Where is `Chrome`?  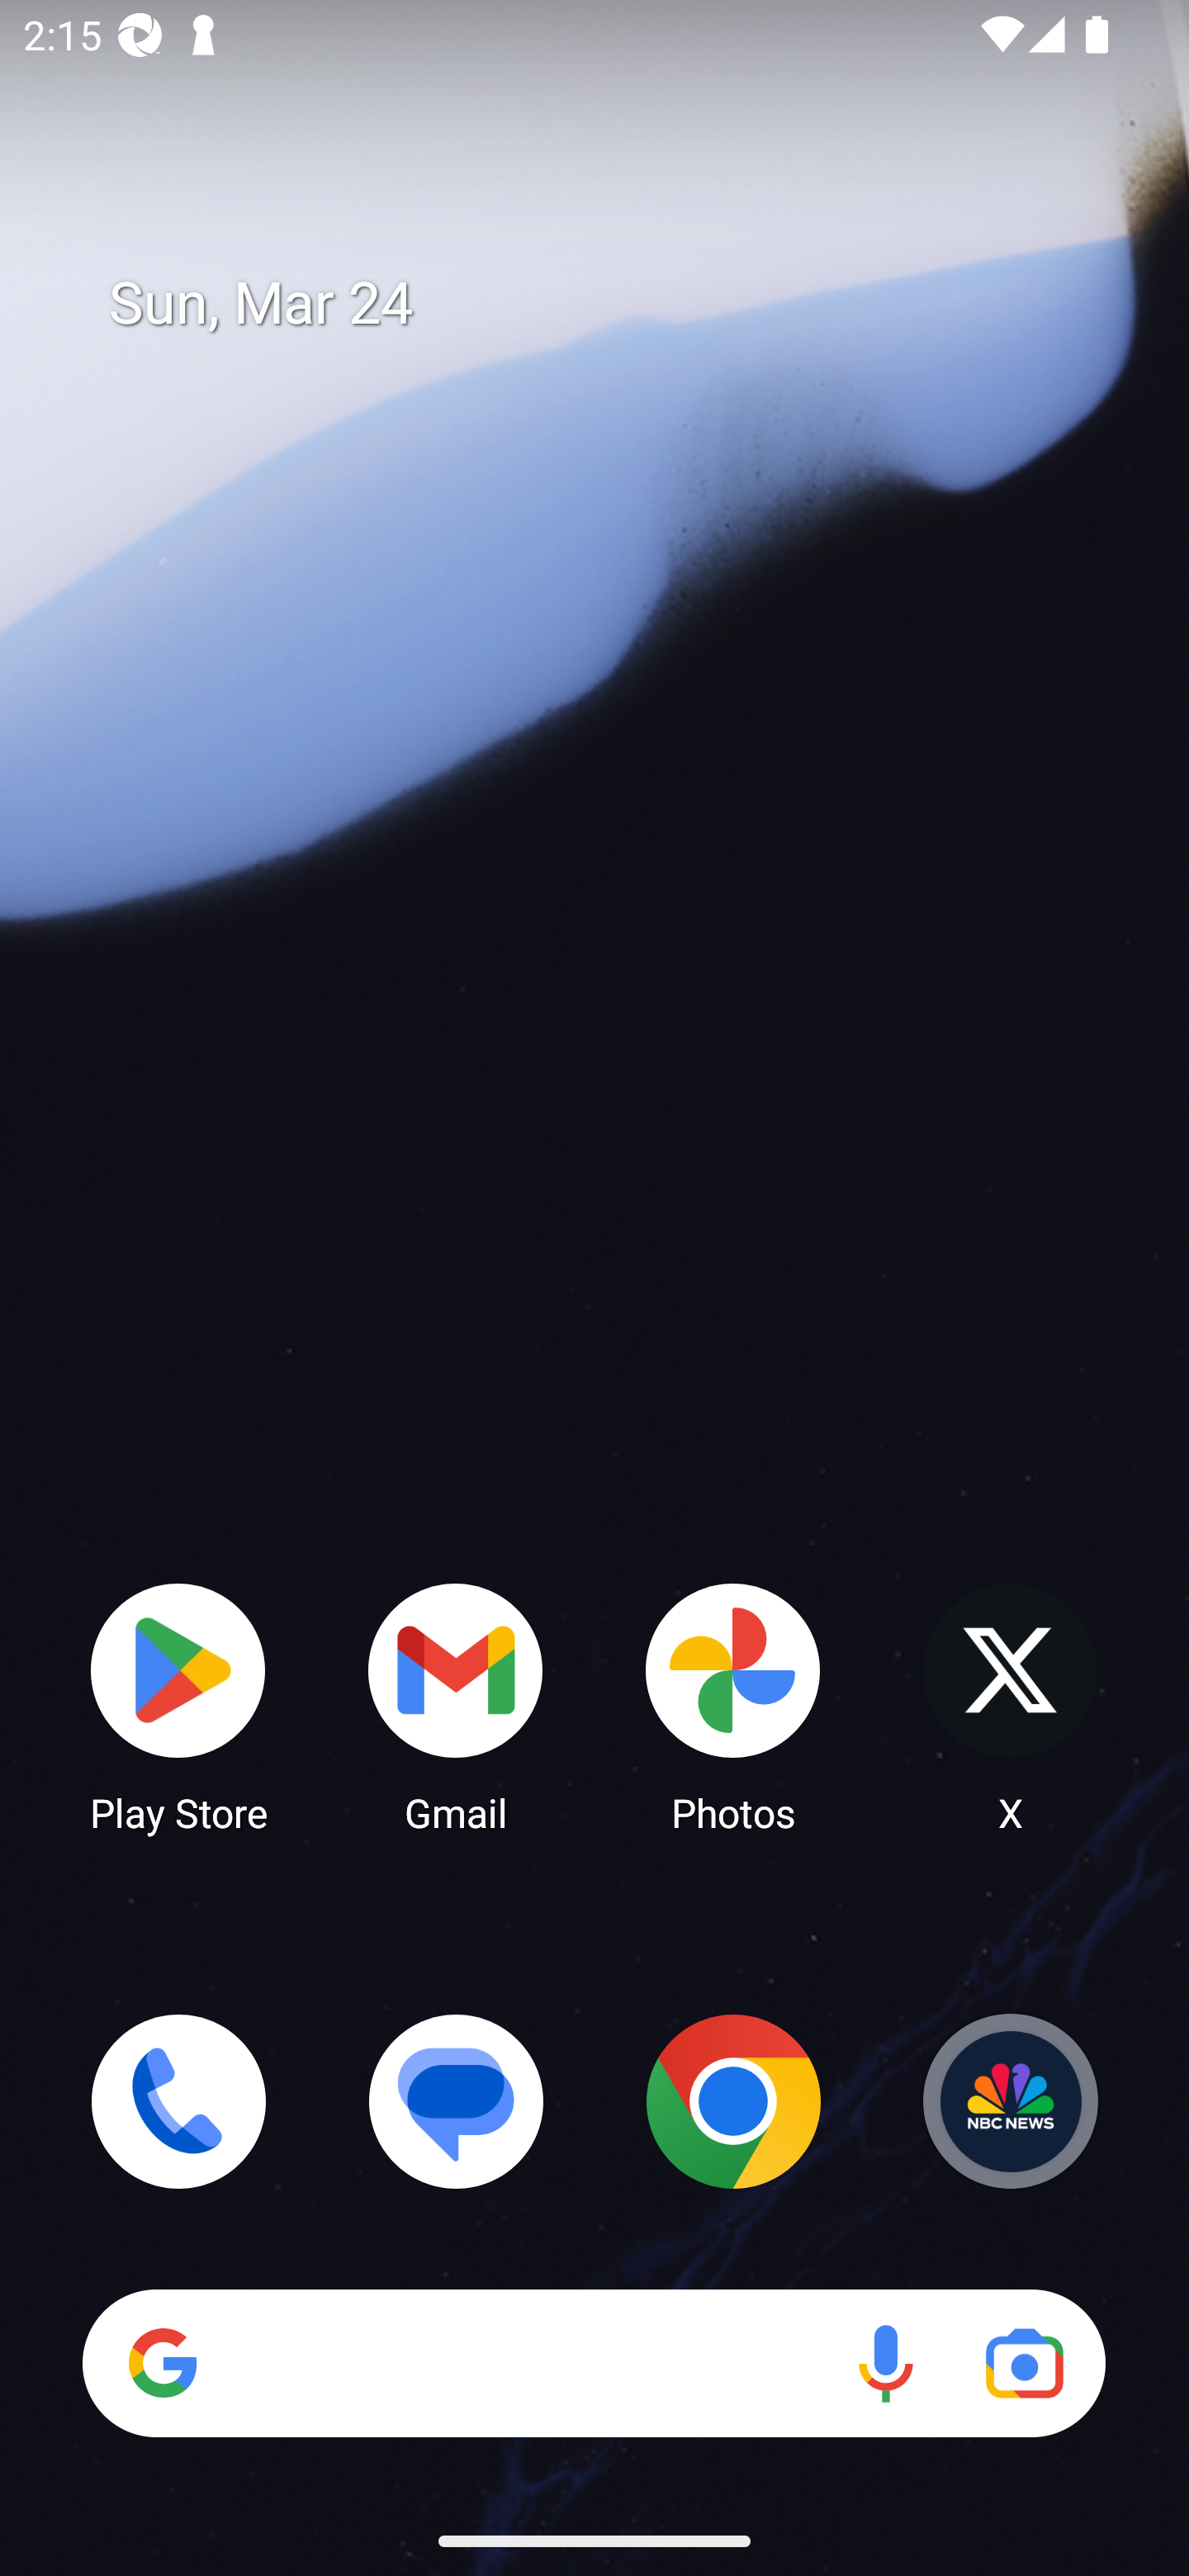 Chrome is located at coordinates (733, 2101).